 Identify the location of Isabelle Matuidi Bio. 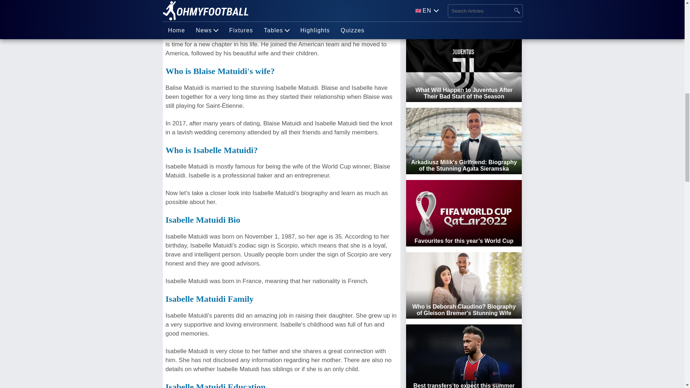
(203, 220).